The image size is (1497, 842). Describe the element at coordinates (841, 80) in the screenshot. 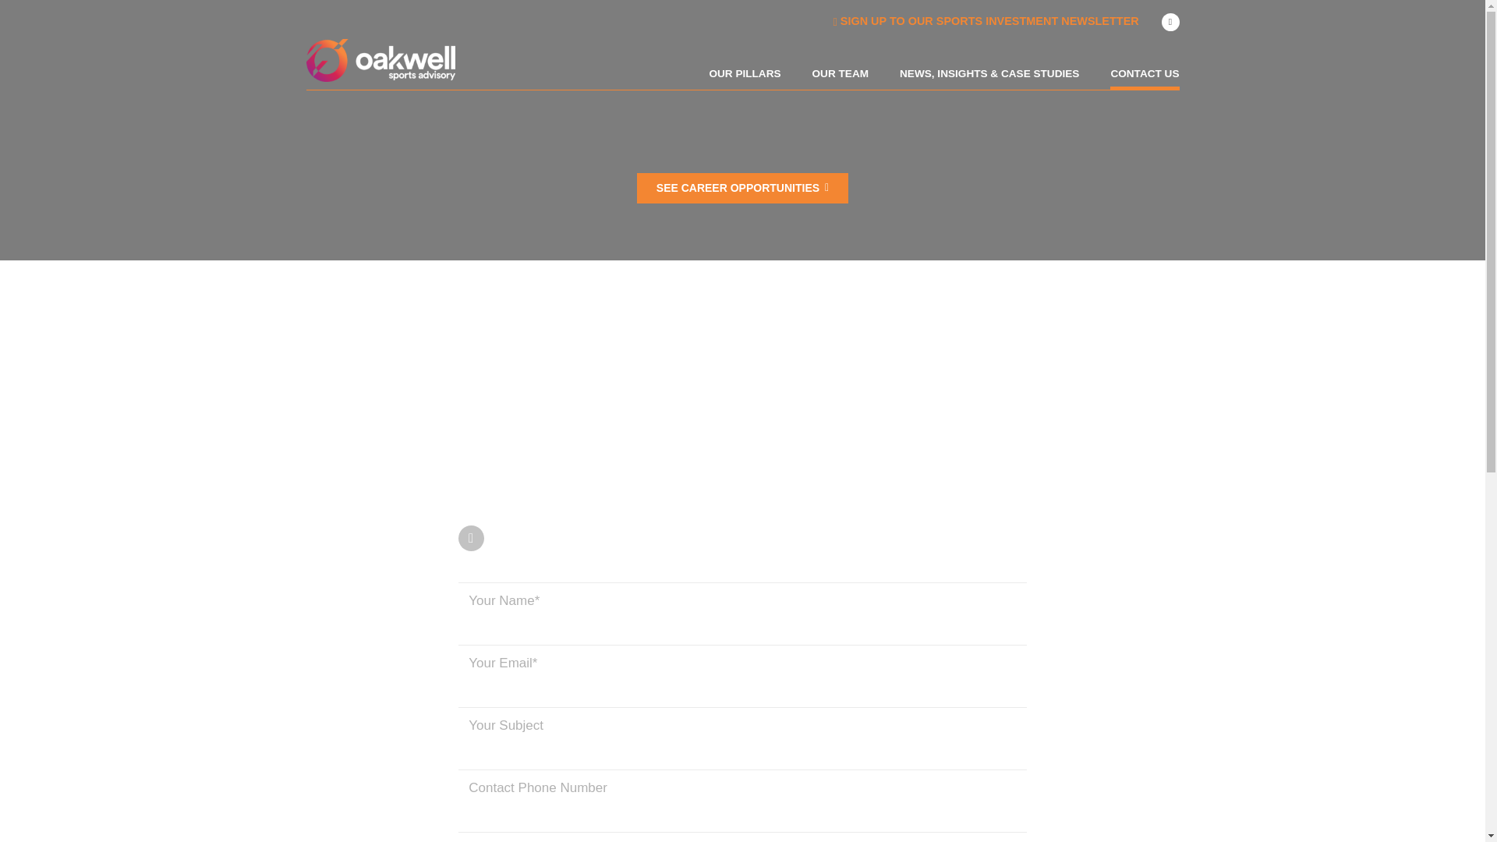

I see `OUR TEAM` at that location.